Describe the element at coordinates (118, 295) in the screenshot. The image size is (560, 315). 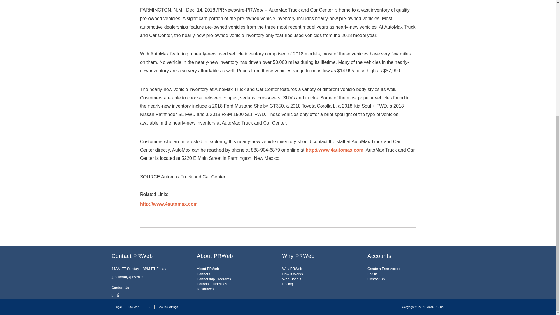
I see `Facebook` at that location.